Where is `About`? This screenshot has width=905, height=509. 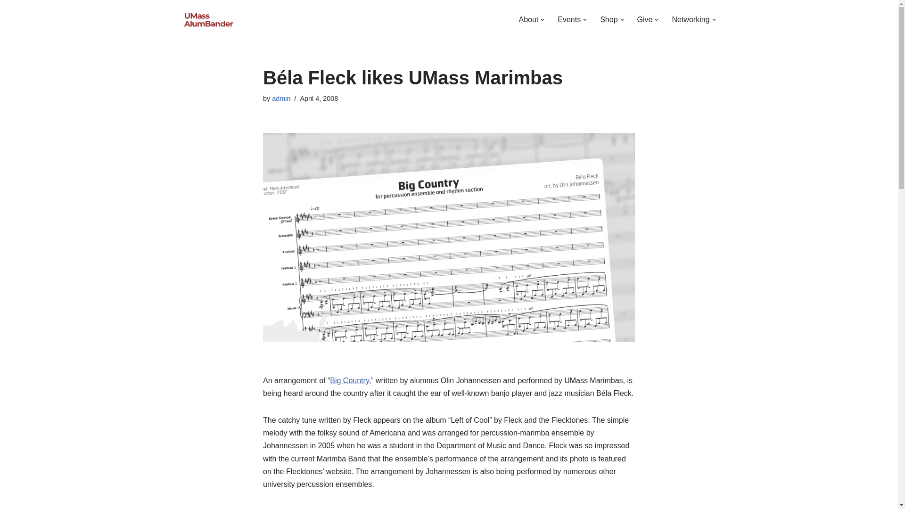
About is located at coordinates (528, 20).